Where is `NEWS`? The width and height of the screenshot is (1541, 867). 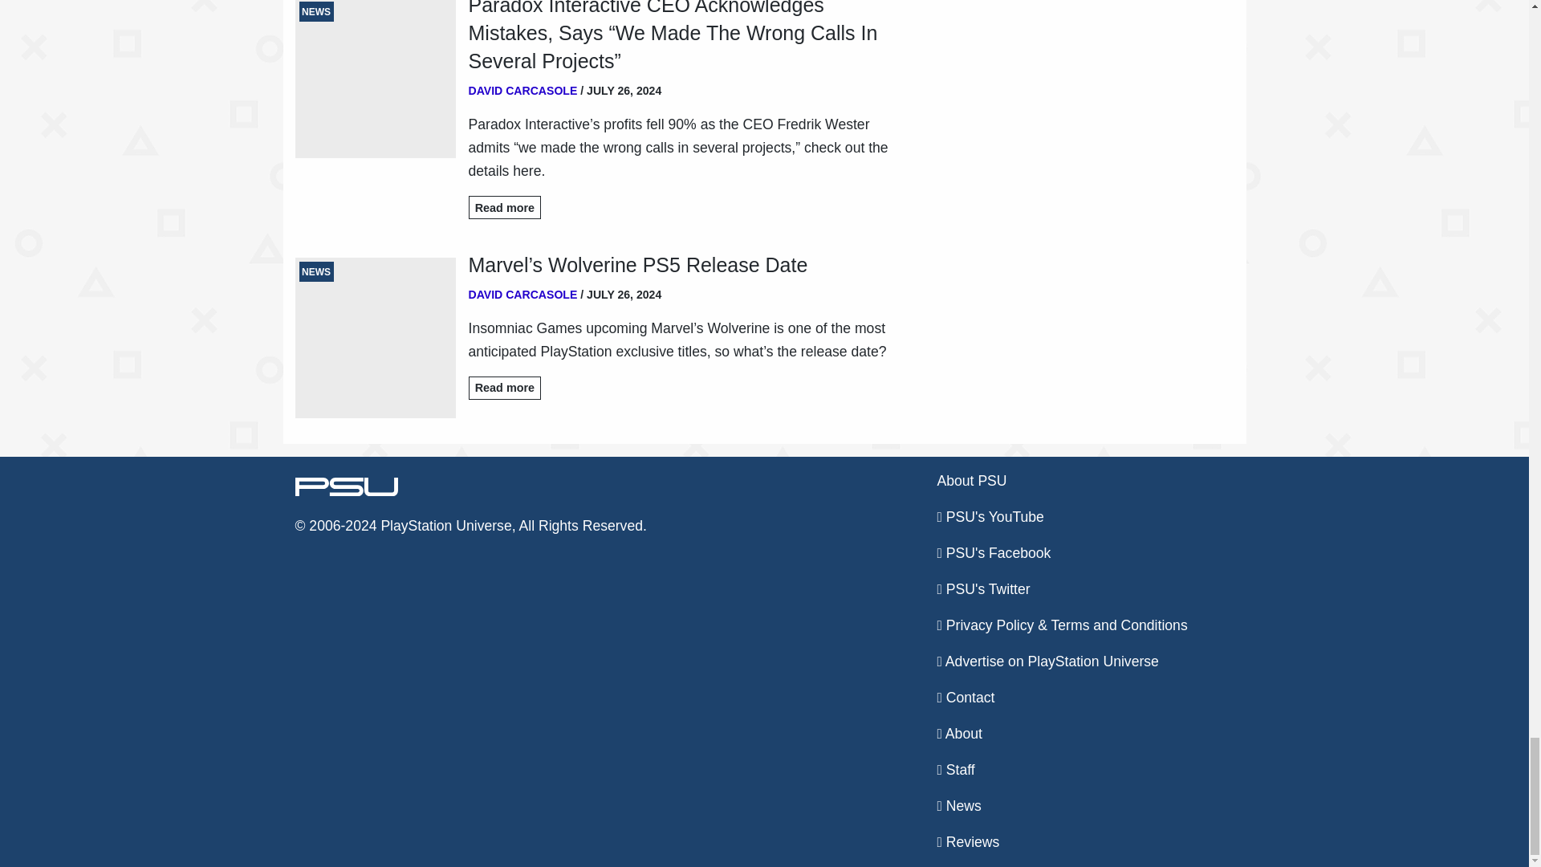
NEWS is located at coordinates (376, 79).